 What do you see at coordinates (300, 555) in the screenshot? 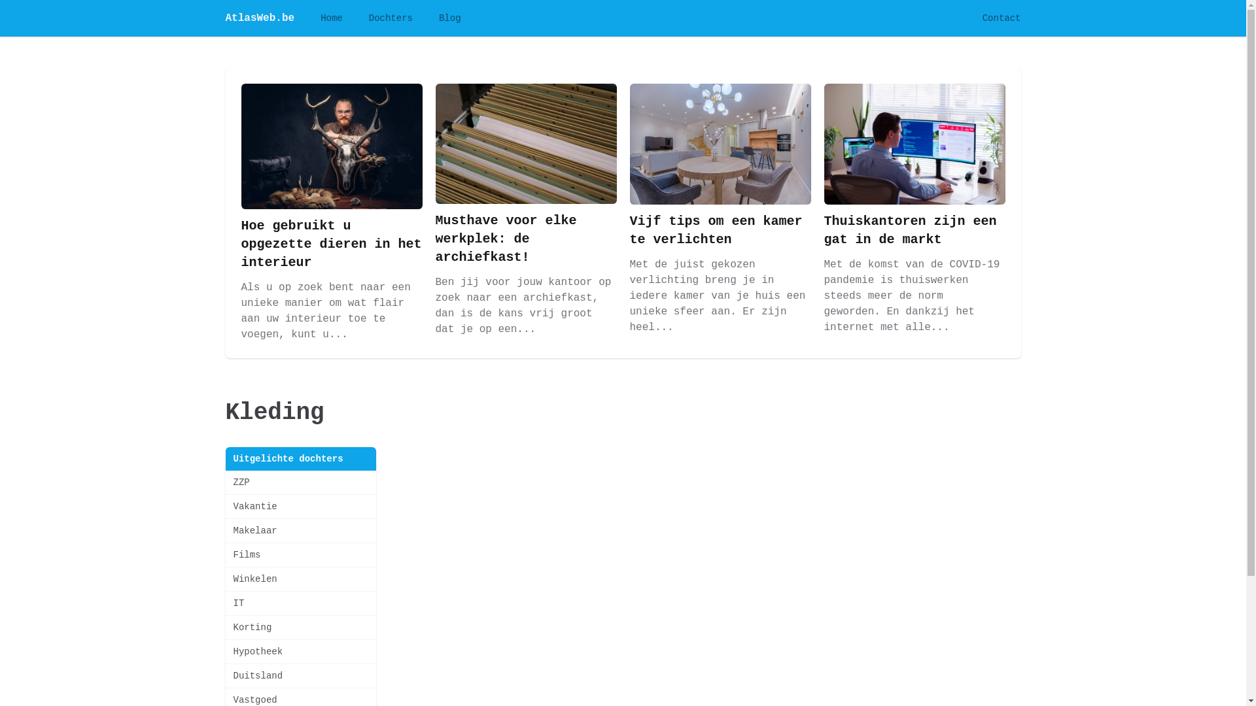
I see `Films` at bounding box center [300, 555].